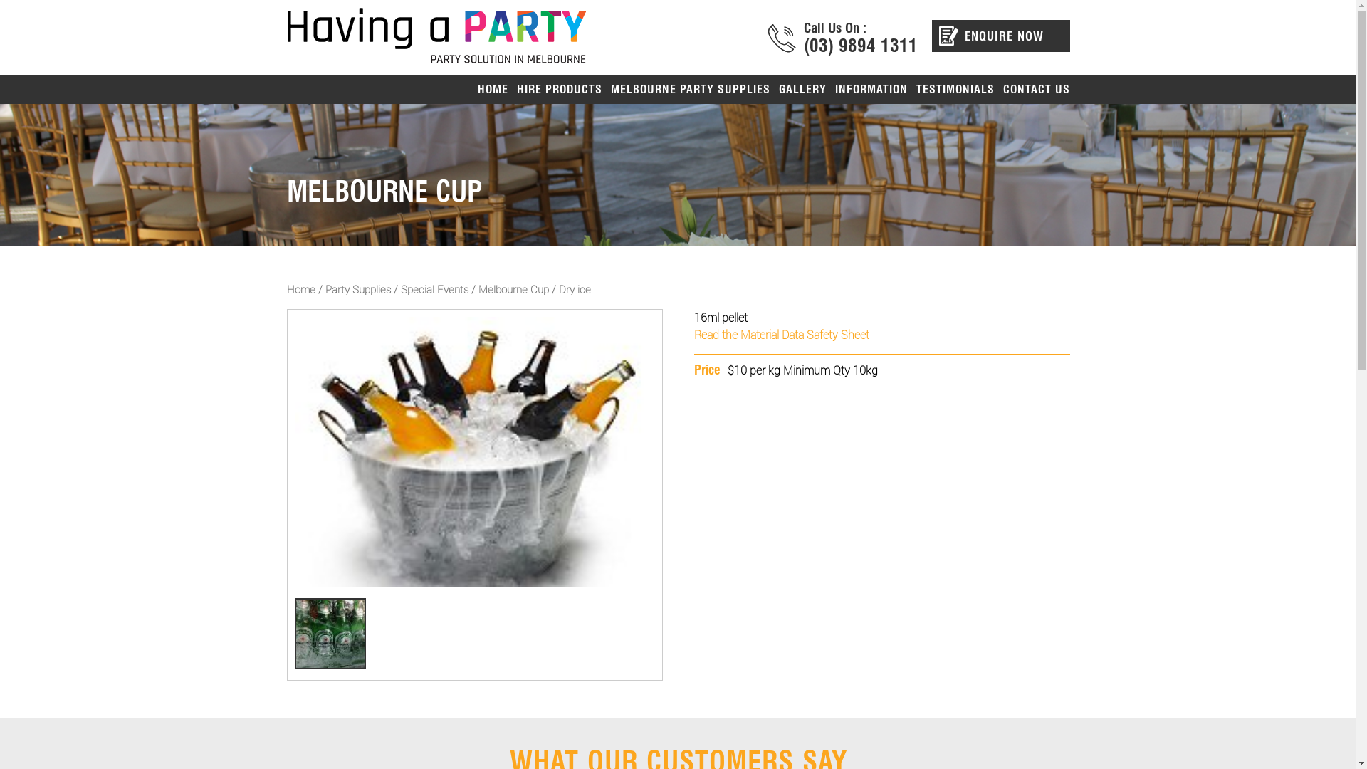  What do you see at coordinates (437, 41) in the screenshot?
I see `HAVING A PARTY` at bounding box center [437, 41].